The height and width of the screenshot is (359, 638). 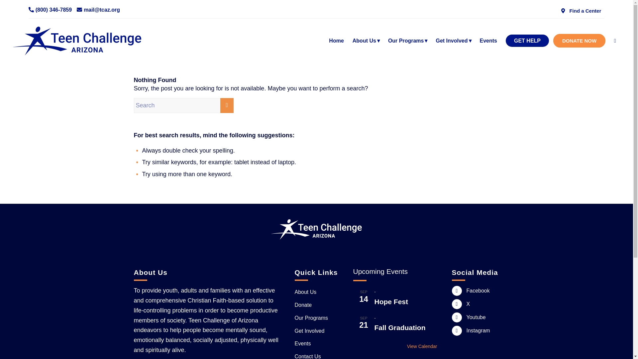 I want to click on Facebook, so click(x=457, y=291).